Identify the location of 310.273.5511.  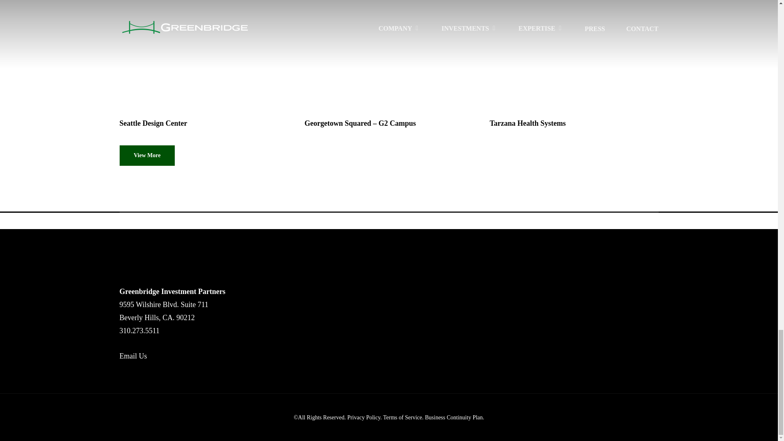
(139, 331).